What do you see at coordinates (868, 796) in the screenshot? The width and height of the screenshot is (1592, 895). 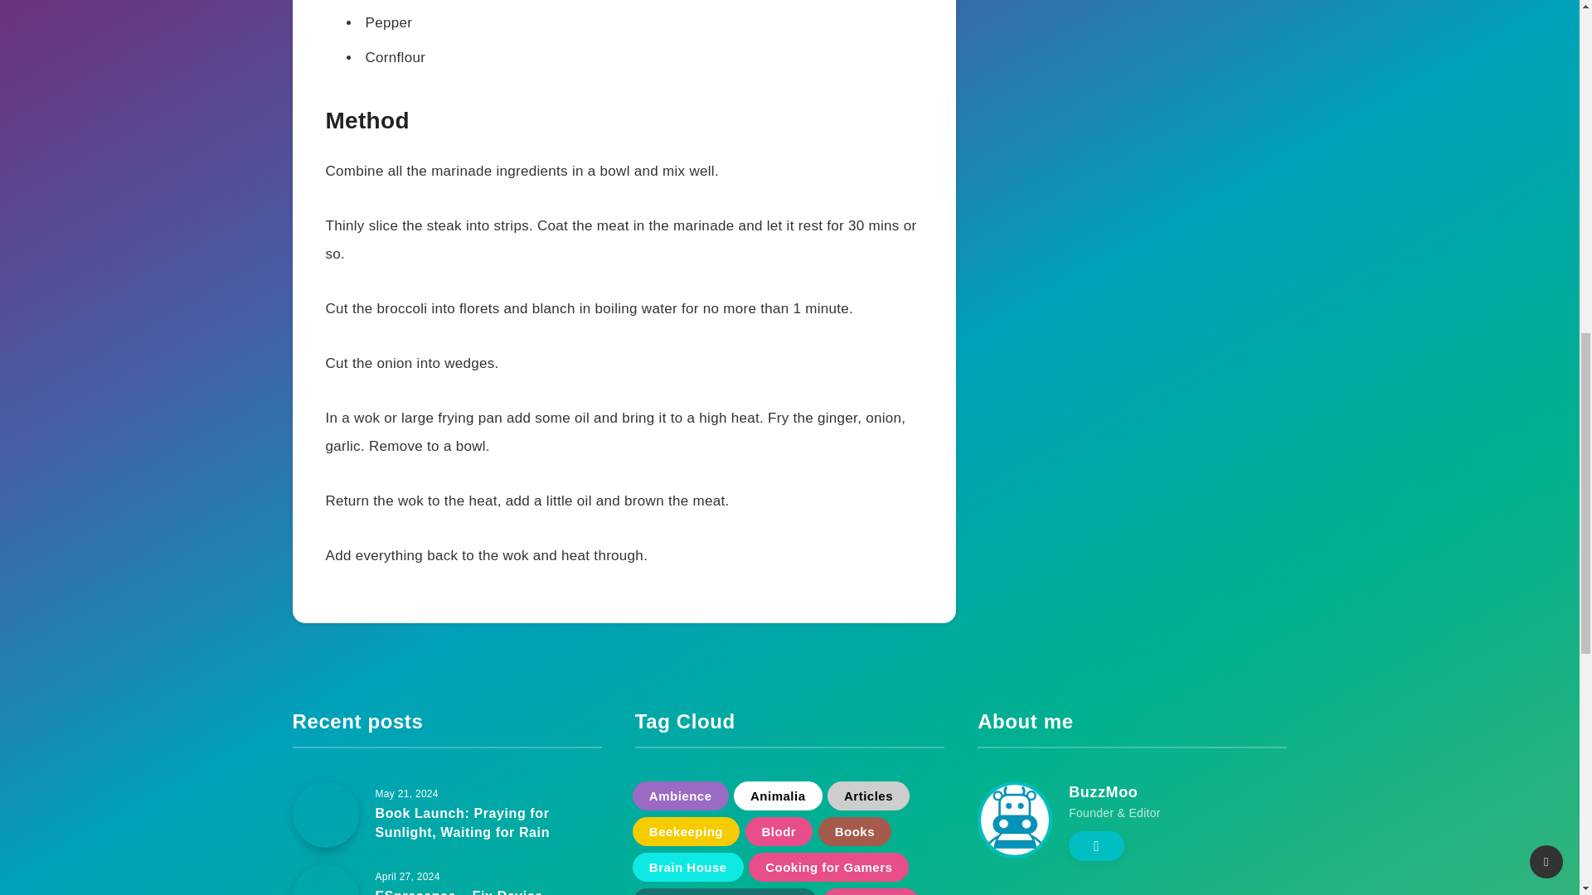 I see `Articles` at bounding box center [868, 796].